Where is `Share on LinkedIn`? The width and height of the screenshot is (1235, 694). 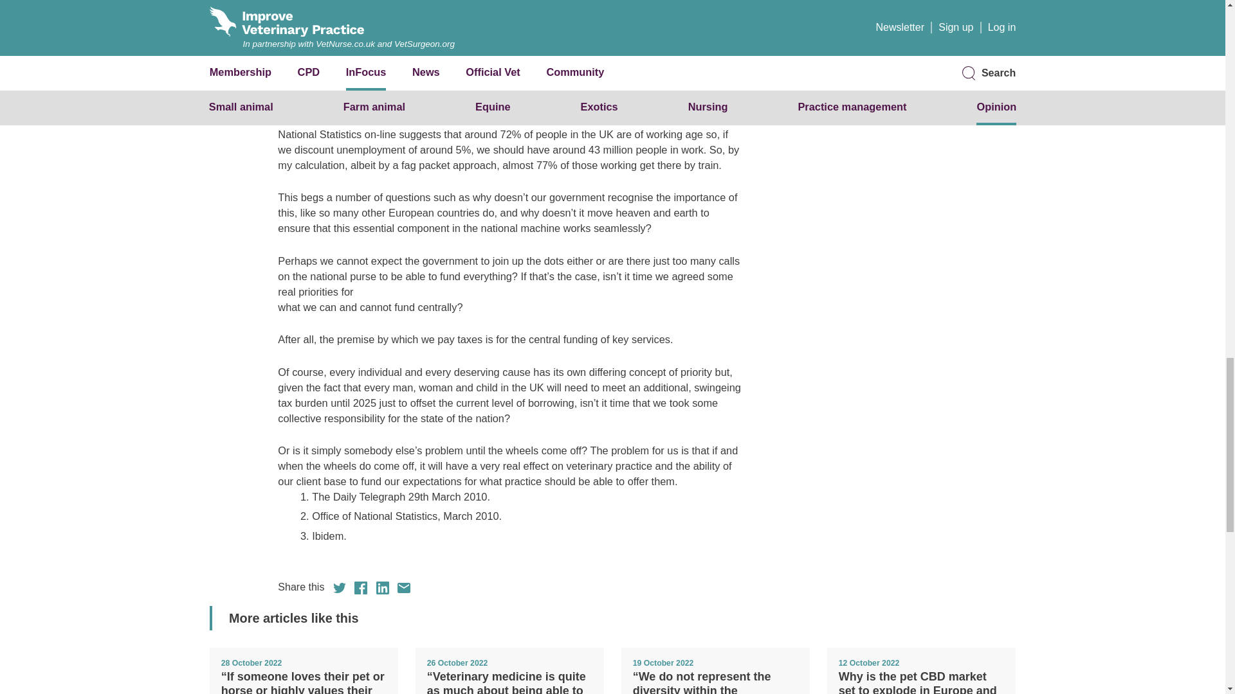
Share on LinkedIn is located at coordinates (382, 587).